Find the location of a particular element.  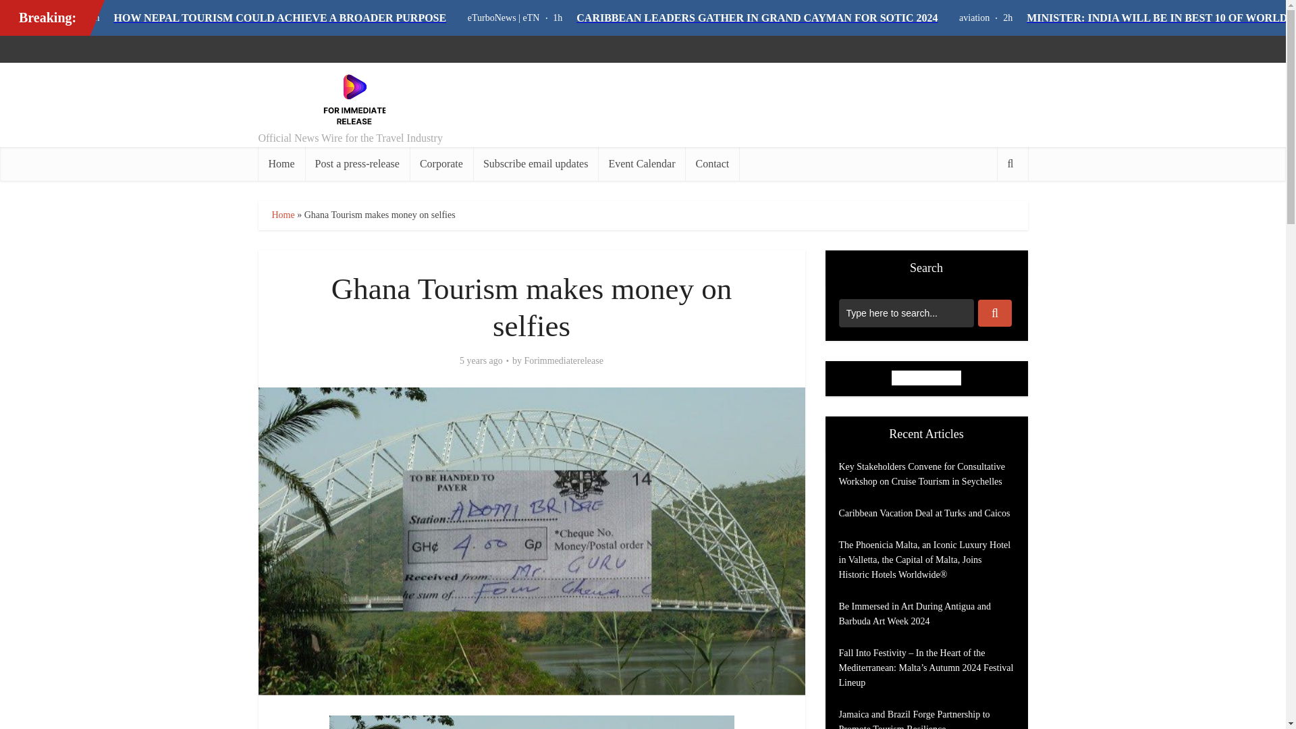

Contact is located at coordinates (711, 163).